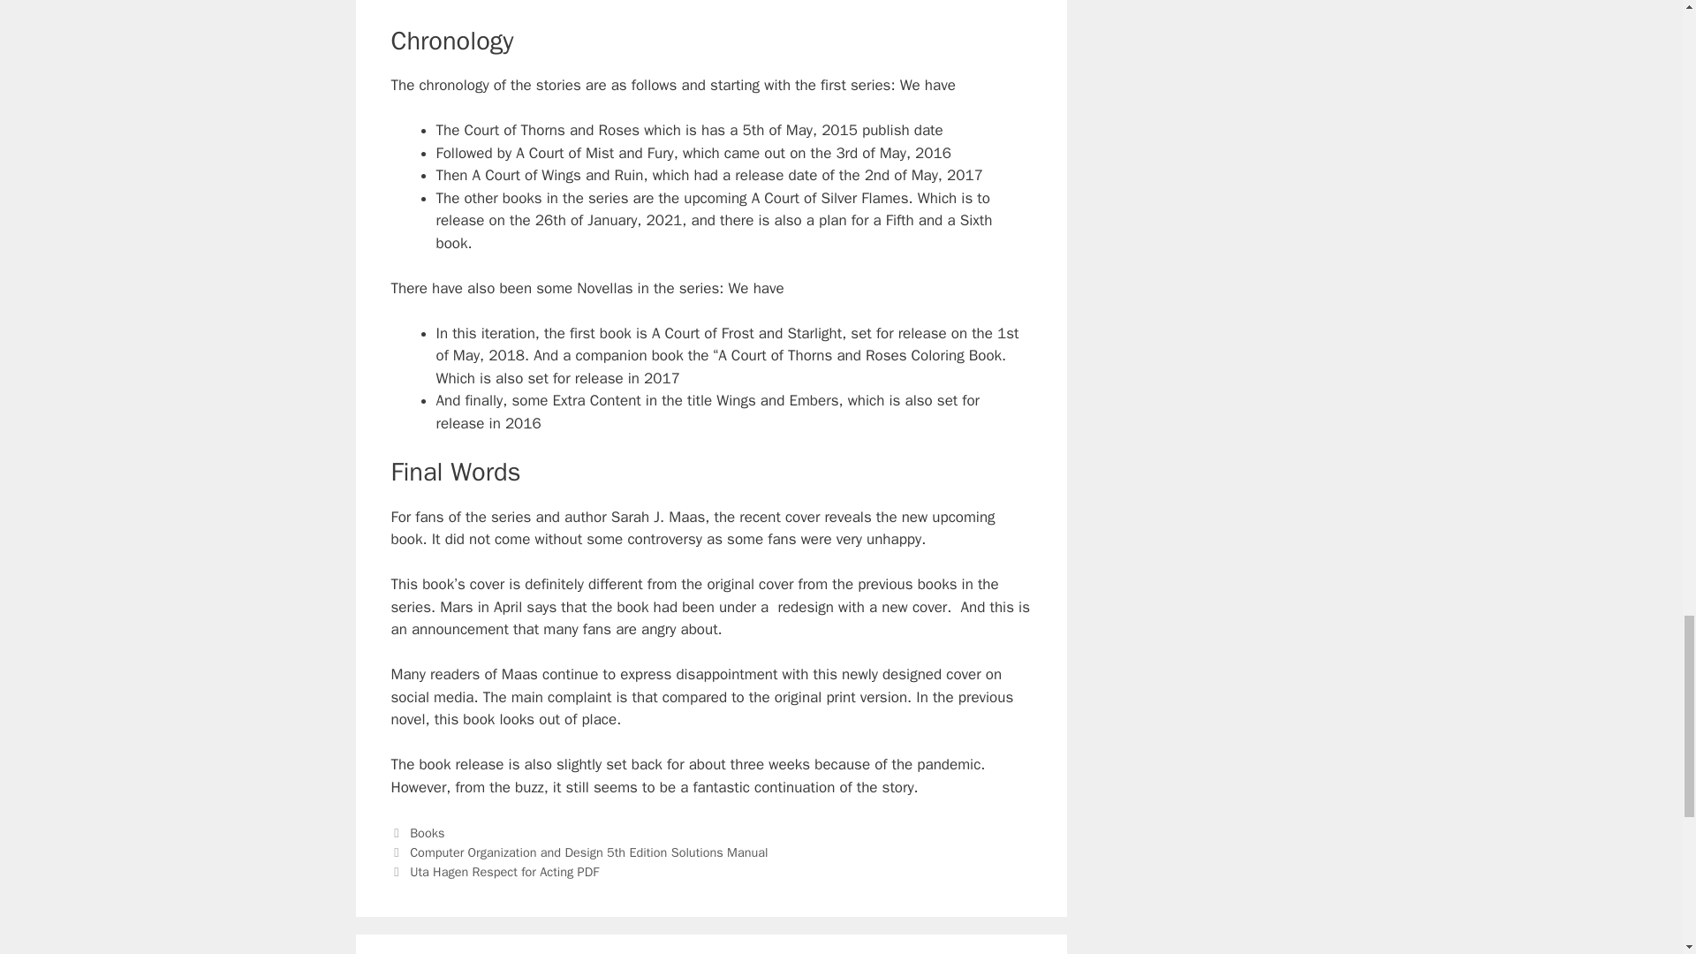 The height and width of the screenshot is (954, 1696). I want to click on Uta Hagen Respect for Acting PDF, so click(503, 871).